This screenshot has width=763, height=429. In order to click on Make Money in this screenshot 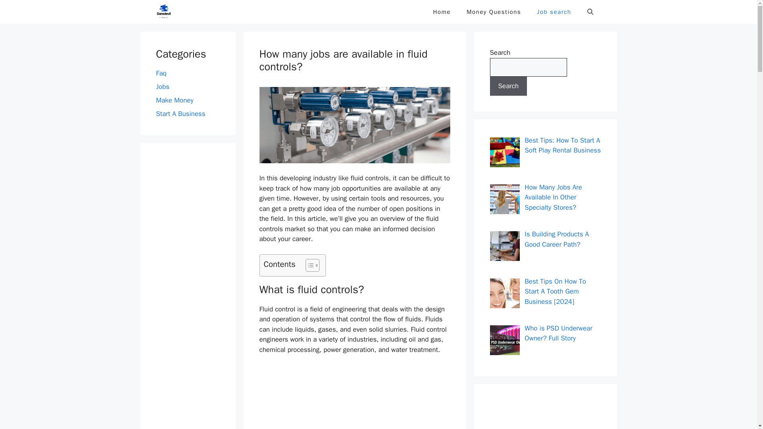, I will do `click(174, 100)`.